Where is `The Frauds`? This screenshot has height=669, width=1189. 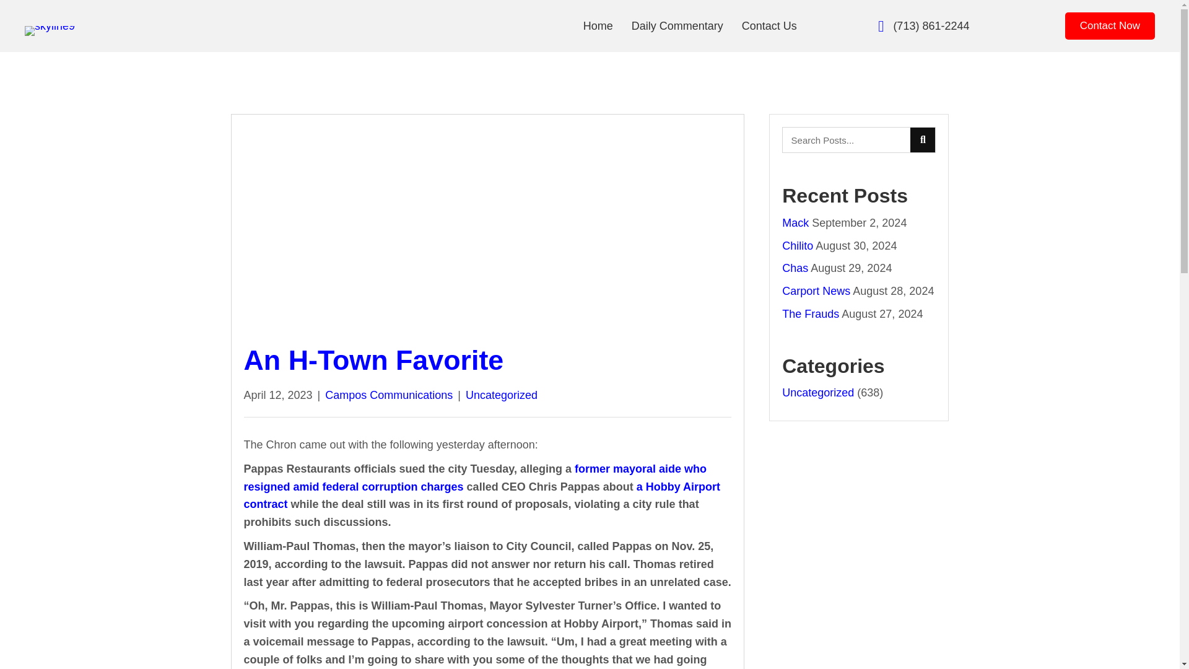 The Frauds is located at coordinates (811, 313).